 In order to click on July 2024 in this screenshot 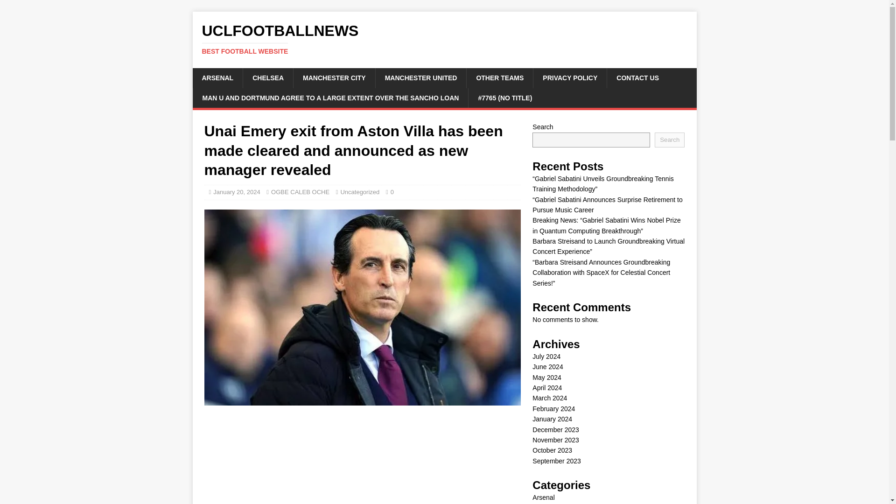, I will do `click(546, 357)`.